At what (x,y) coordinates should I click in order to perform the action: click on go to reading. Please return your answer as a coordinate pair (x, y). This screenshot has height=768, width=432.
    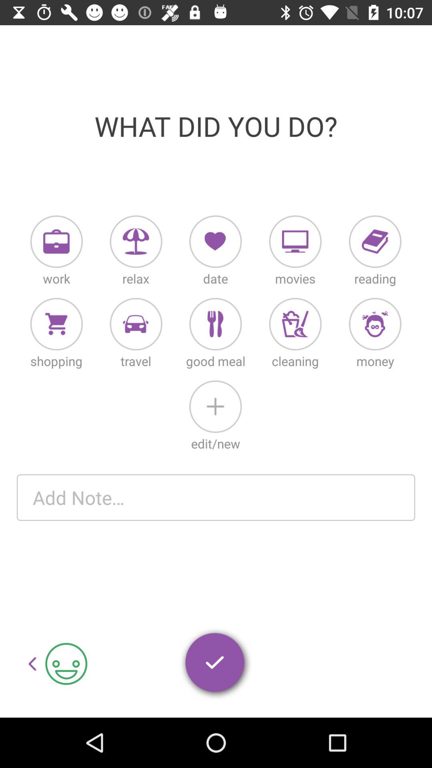
    Looking at the image, I should click on (375, 242).